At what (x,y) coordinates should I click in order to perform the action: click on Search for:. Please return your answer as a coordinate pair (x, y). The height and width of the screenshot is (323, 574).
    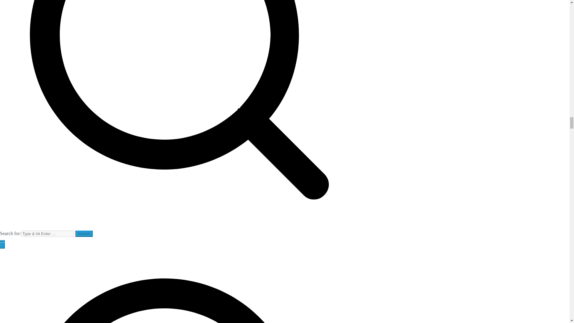
    Looking at the image, I should click on (48, 234).